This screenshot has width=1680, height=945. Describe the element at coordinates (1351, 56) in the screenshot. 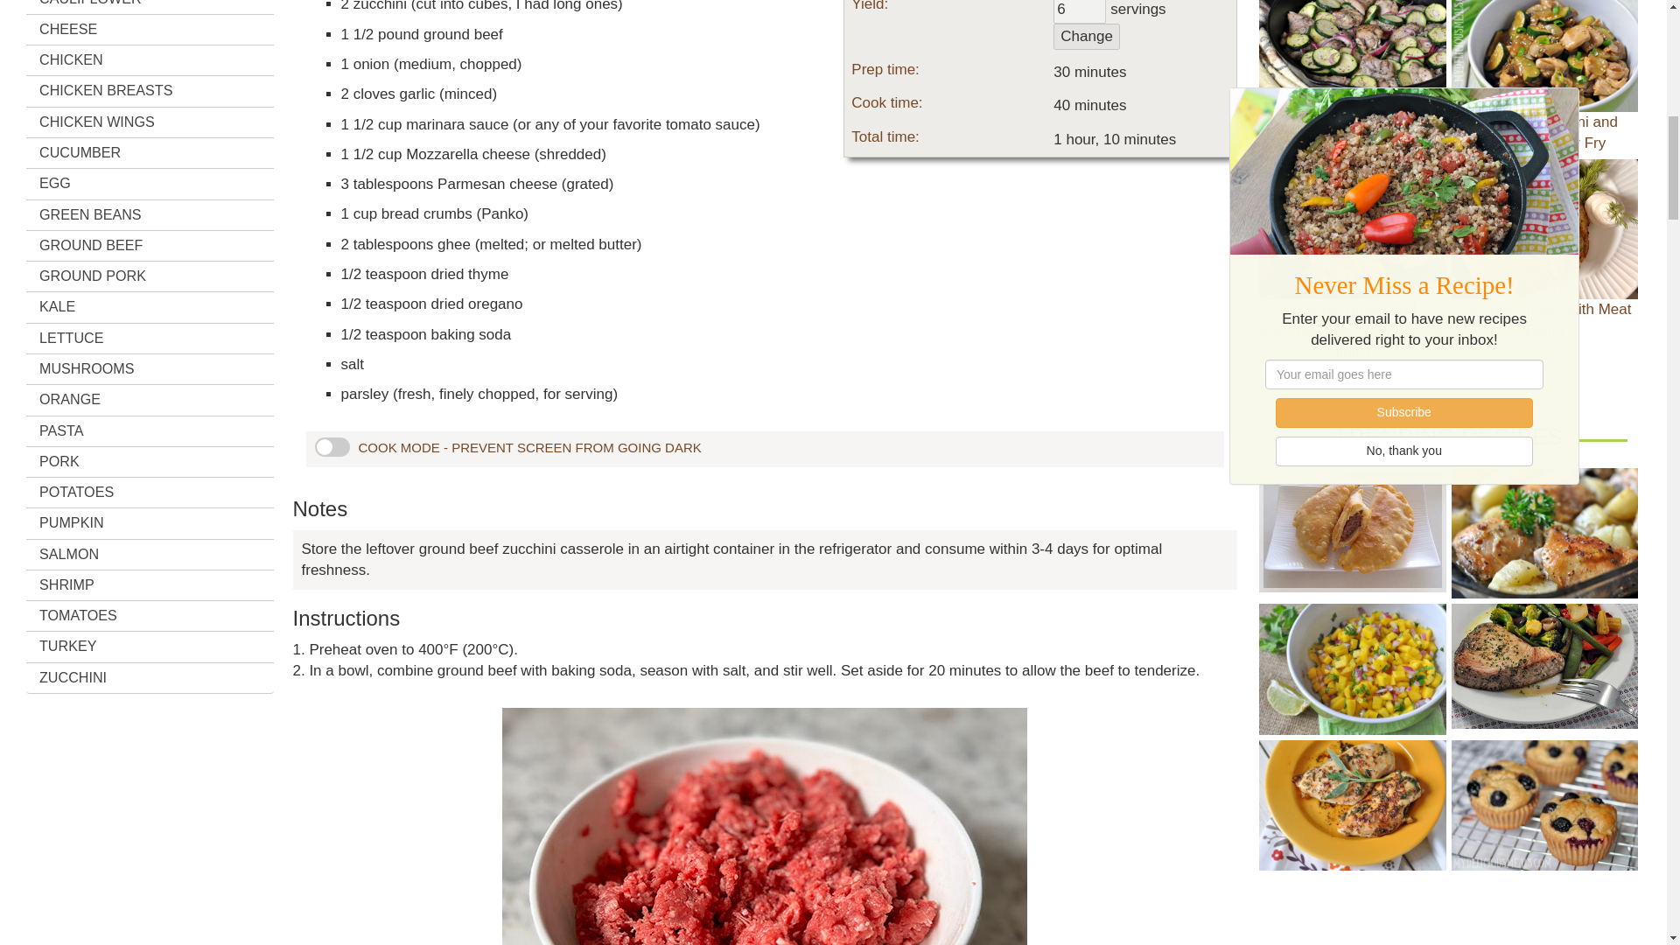

I see `Easy Chicken and Zucchini Bake` at that location.